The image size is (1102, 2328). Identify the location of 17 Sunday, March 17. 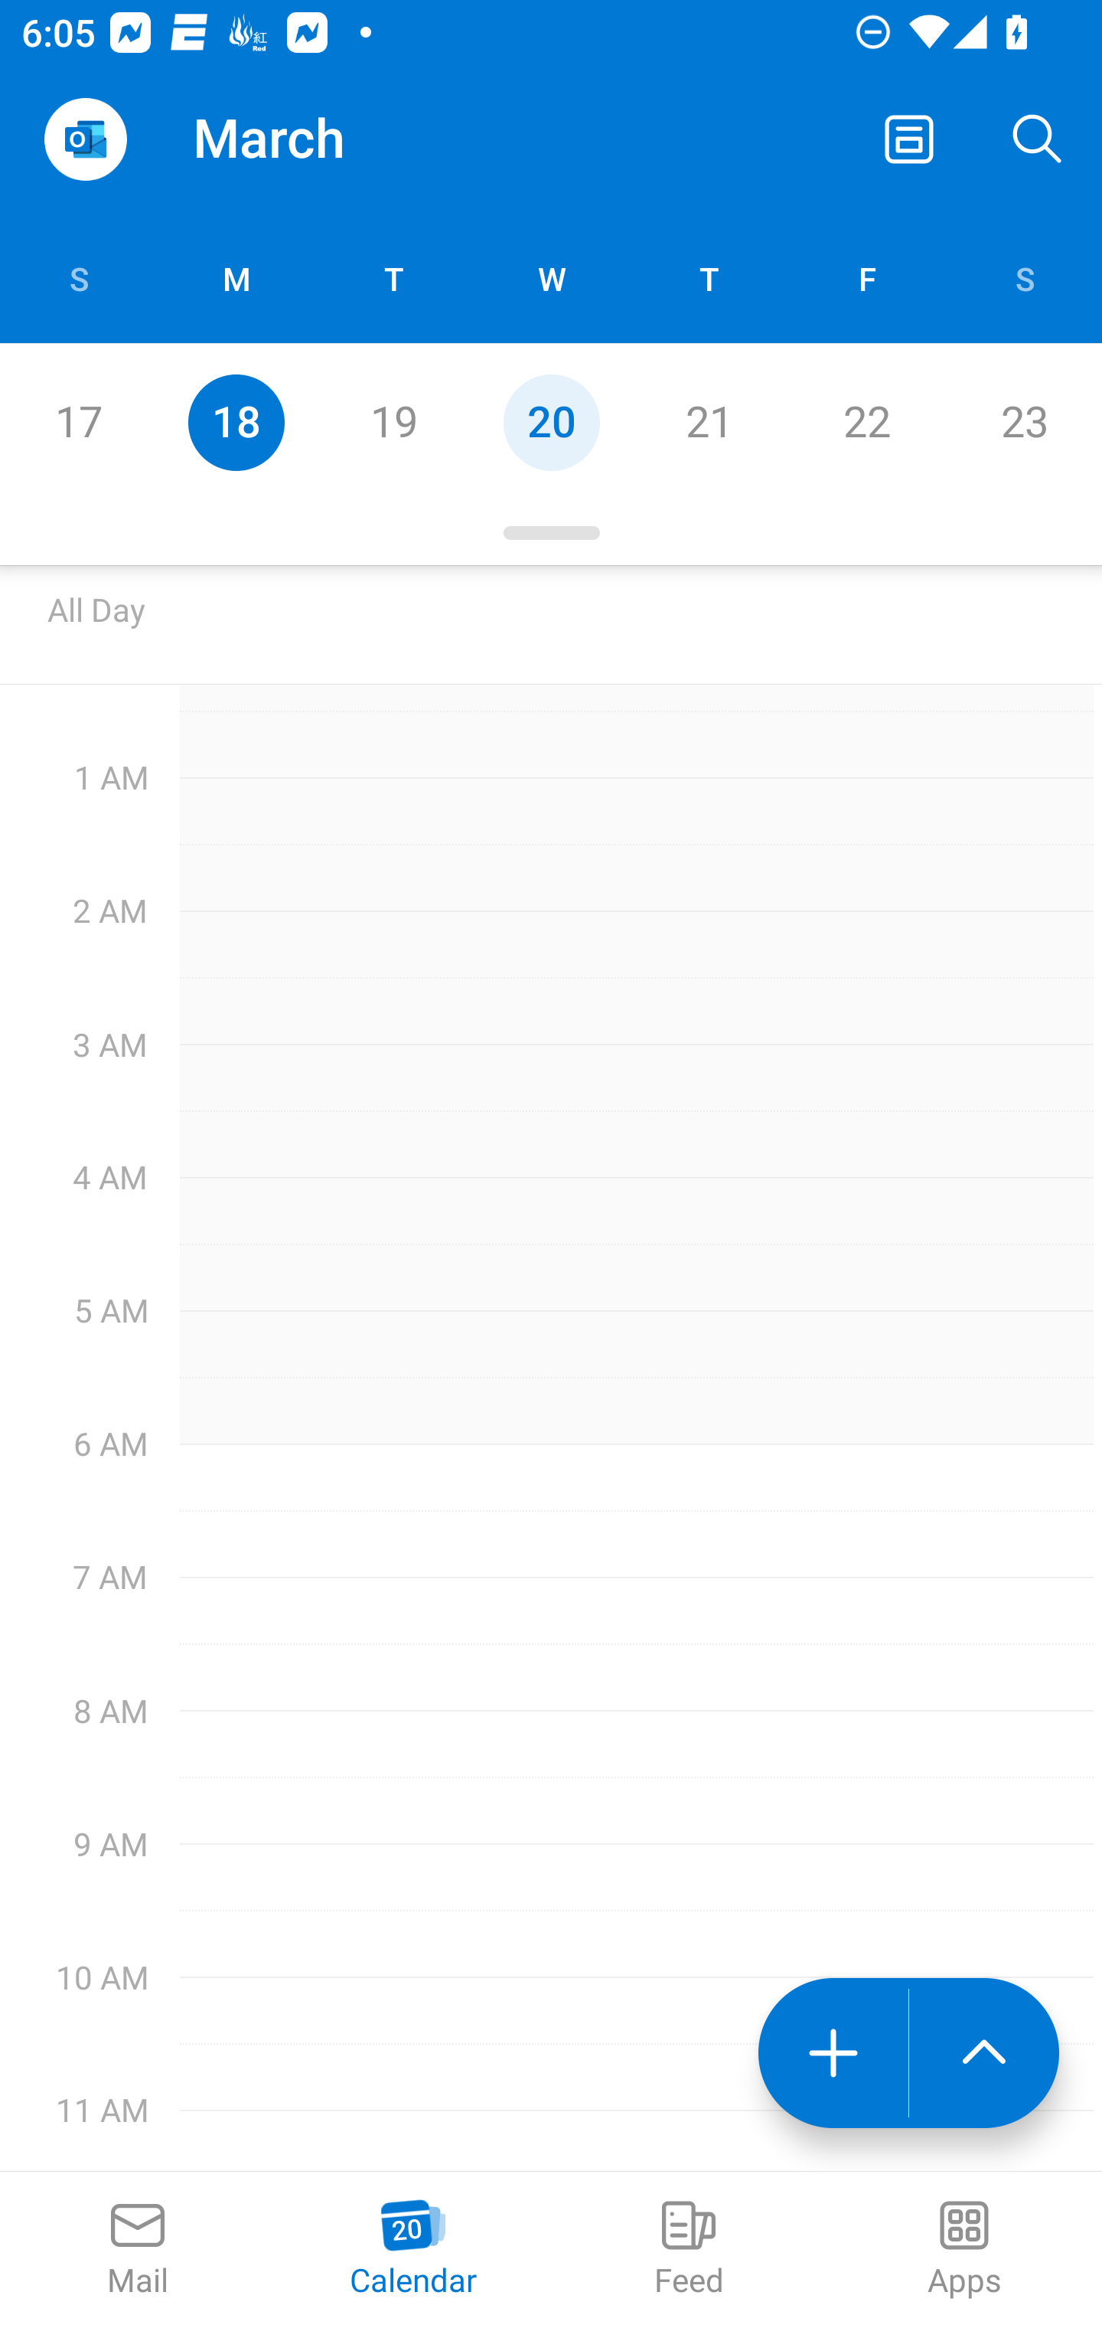
(78, 422).